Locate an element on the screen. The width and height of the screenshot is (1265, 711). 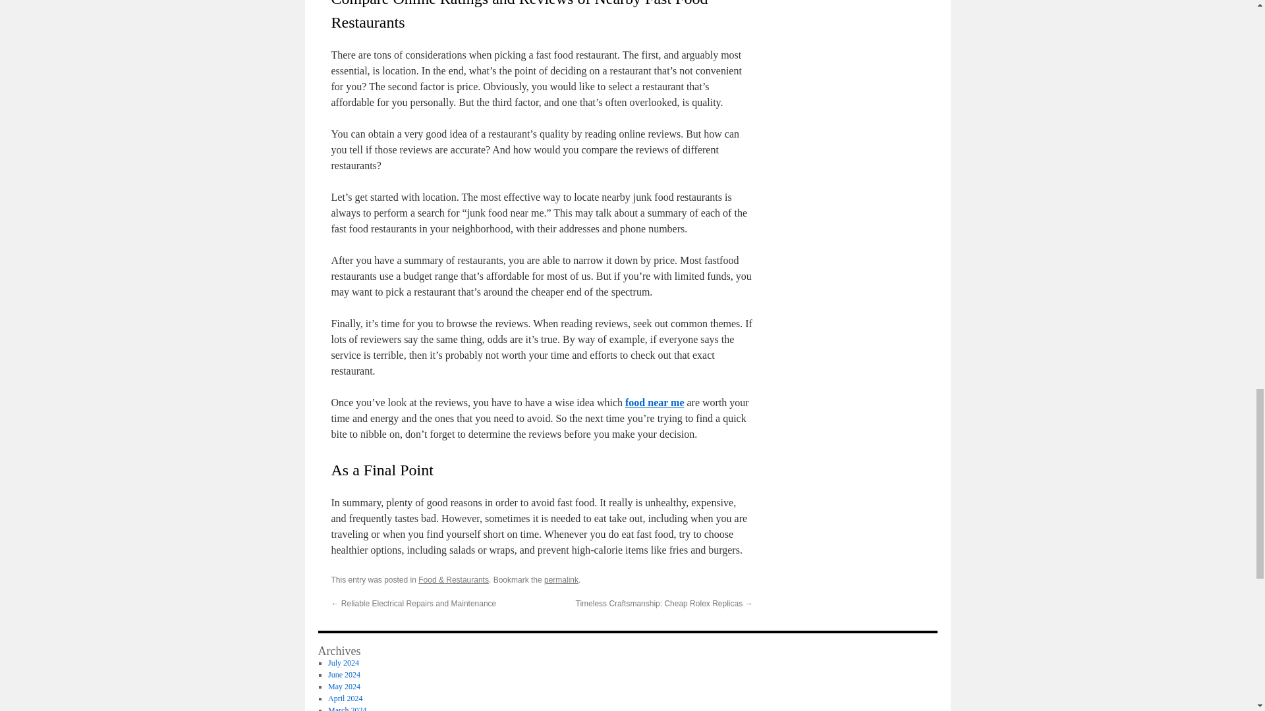
April 2024 is located at coordinates (345, 698).